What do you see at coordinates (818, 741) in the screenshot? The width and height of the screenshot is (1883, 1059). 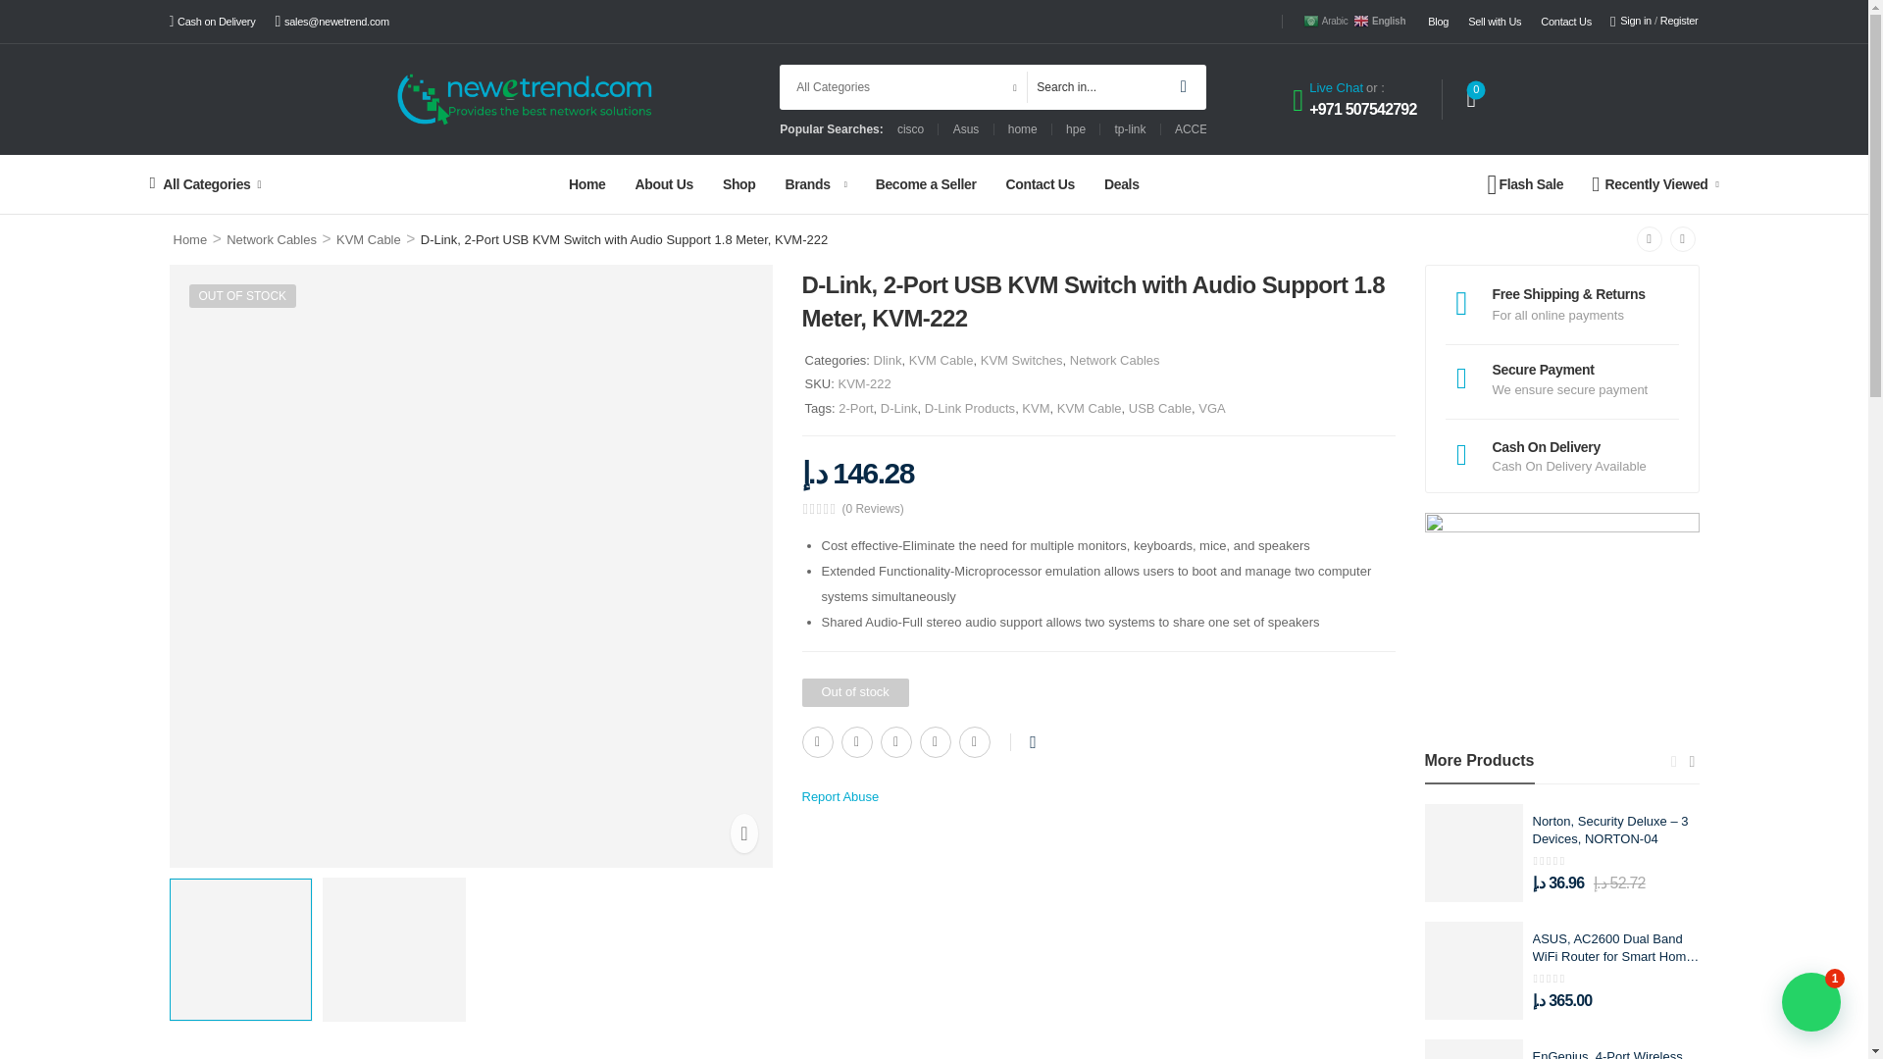 I see `Facebook` at bounding box center [818, 741].